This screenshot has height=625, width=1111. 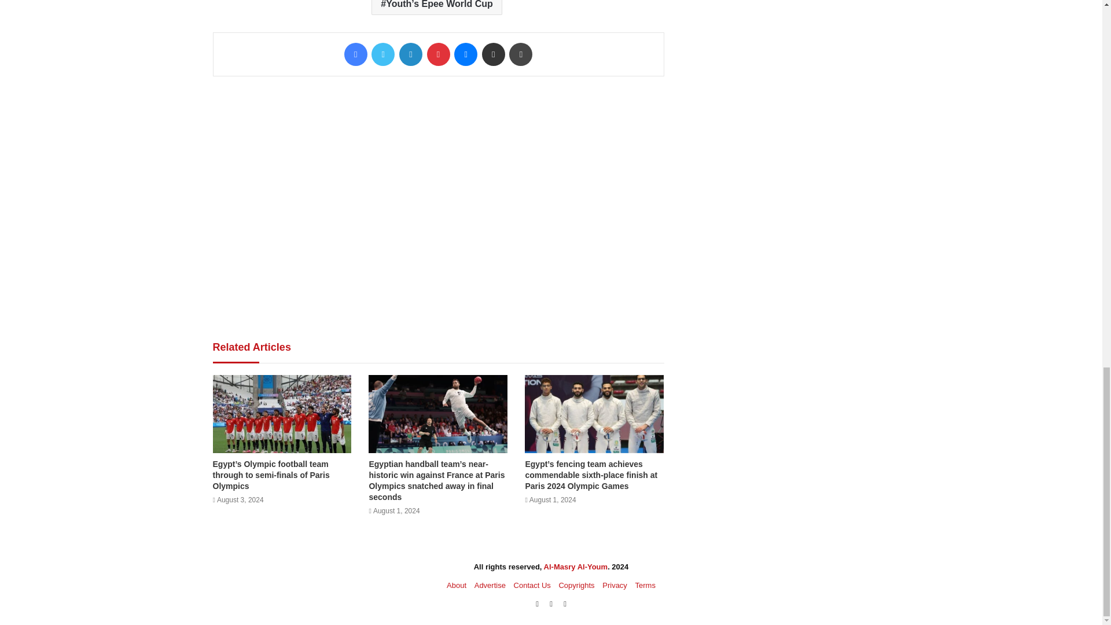 What do you see at coordinates (438, 54) in the screenshot?
I see `Pinterest` at bounding box center [438, 54].